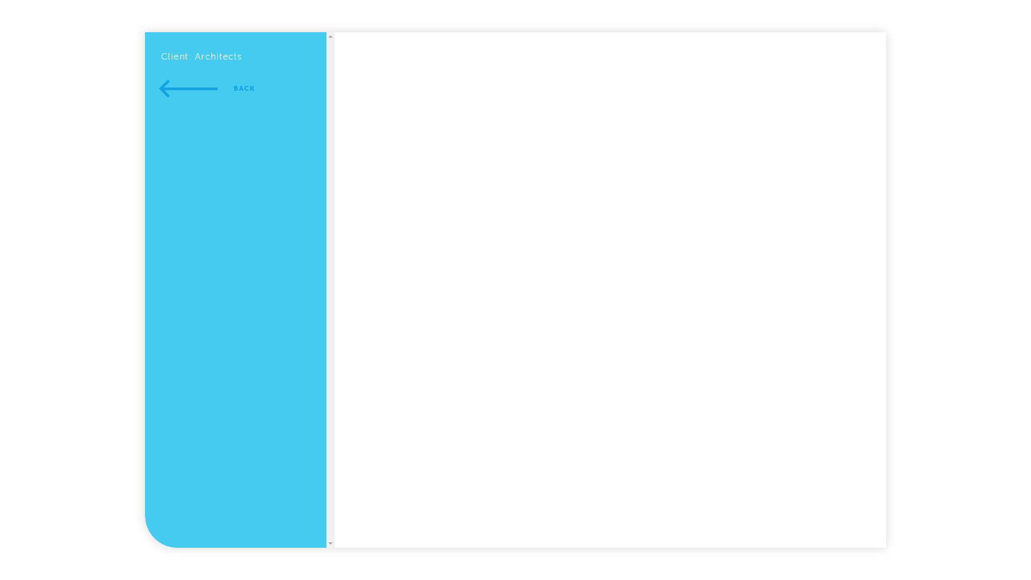 The height and width of the screenshot is (580, 1031). I want to click on BACK, so click(208, 89).